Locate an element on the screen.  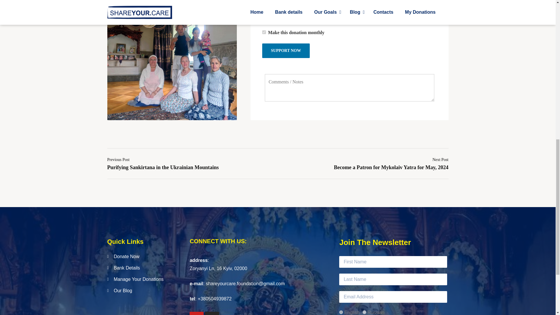
Russian is located at coordinates (364, 312).